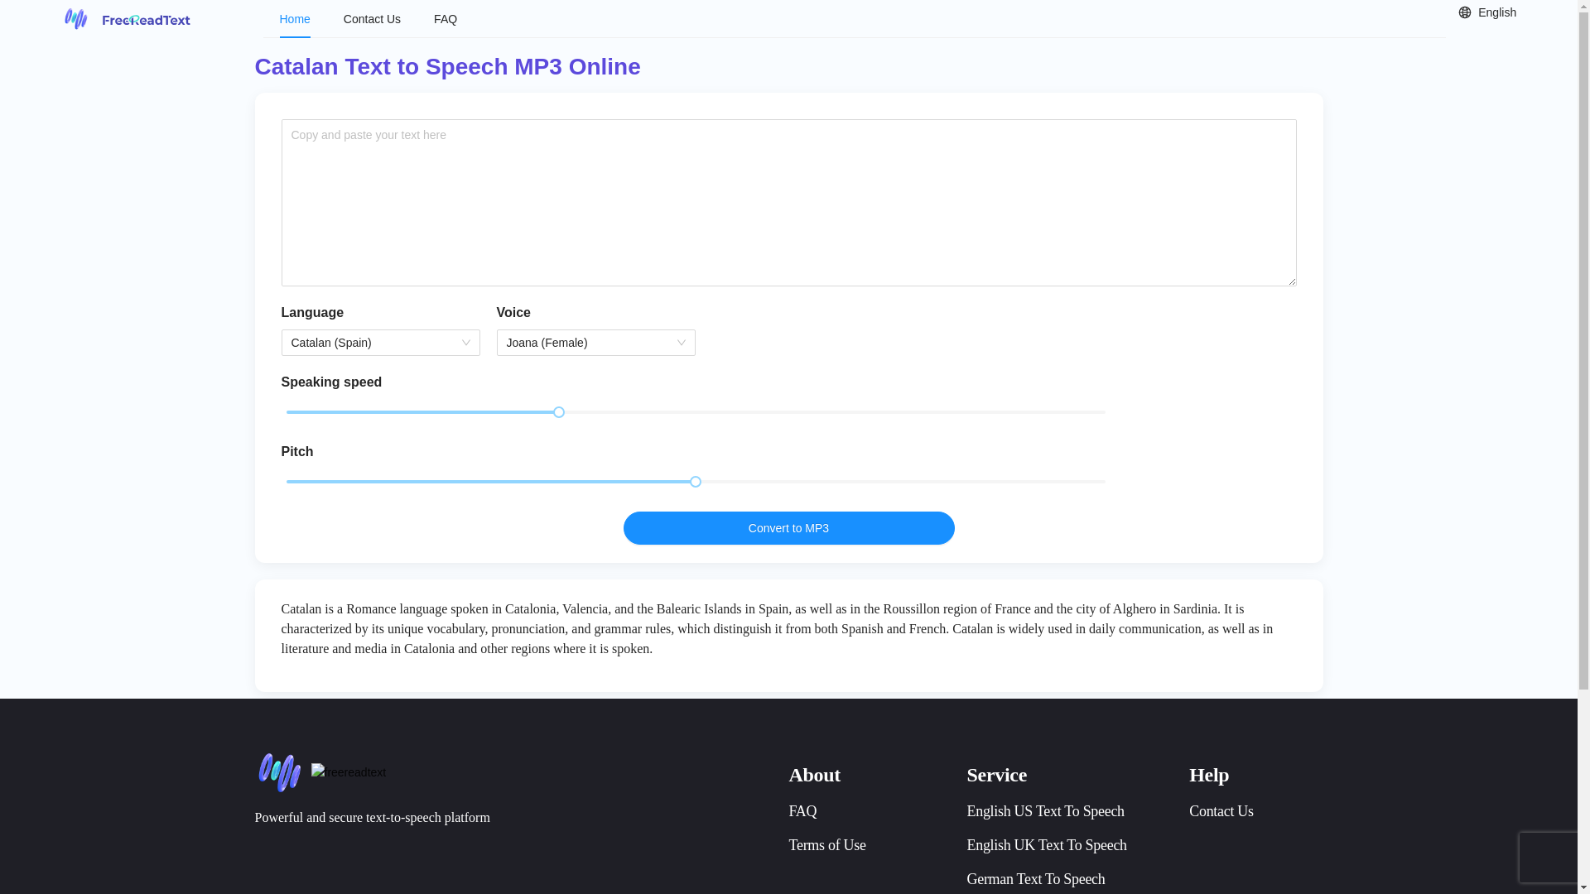  I want to click on Contact Us, so click(1221, 811).